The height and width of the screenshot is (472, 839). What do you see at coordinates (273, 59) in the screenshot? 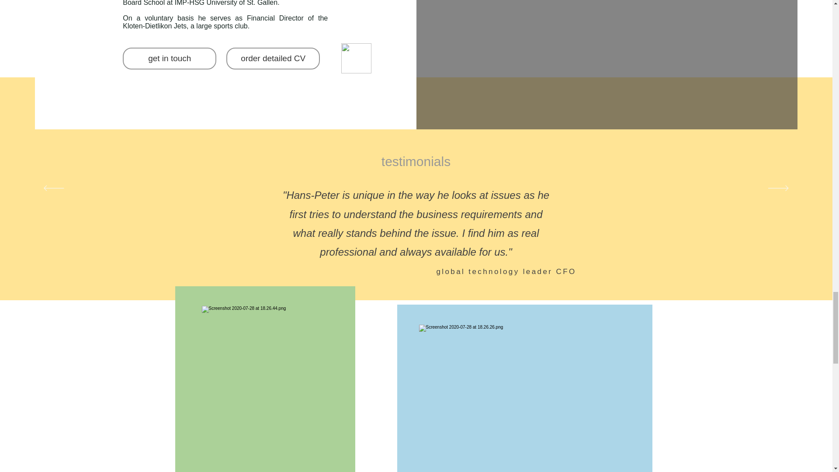
I see `order detailed CV` at bounding box center [273, 59].